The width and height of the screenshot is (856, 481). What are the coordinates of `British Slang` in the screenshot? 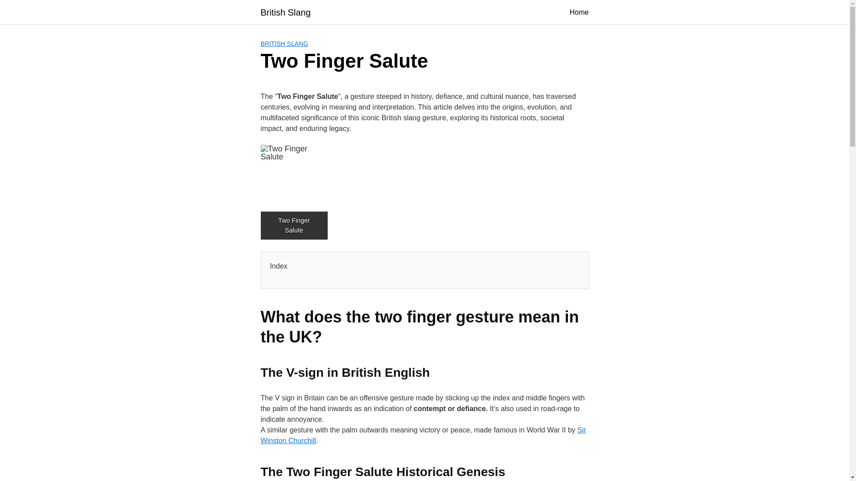 It's located at (285, 12).